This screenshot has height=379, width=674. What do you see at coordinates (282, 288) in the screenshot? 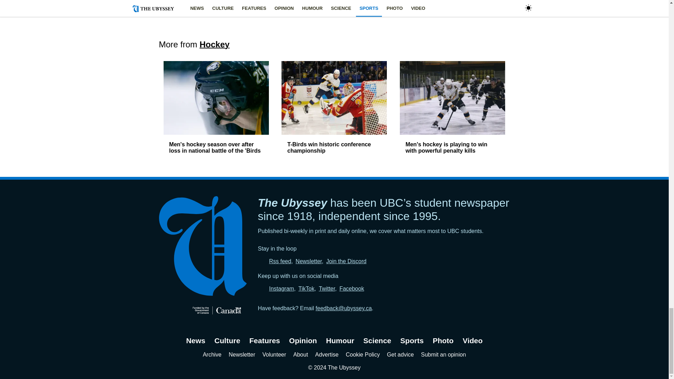
I see `The Ubyssey on Instagram` at bounding box center [282, 288].